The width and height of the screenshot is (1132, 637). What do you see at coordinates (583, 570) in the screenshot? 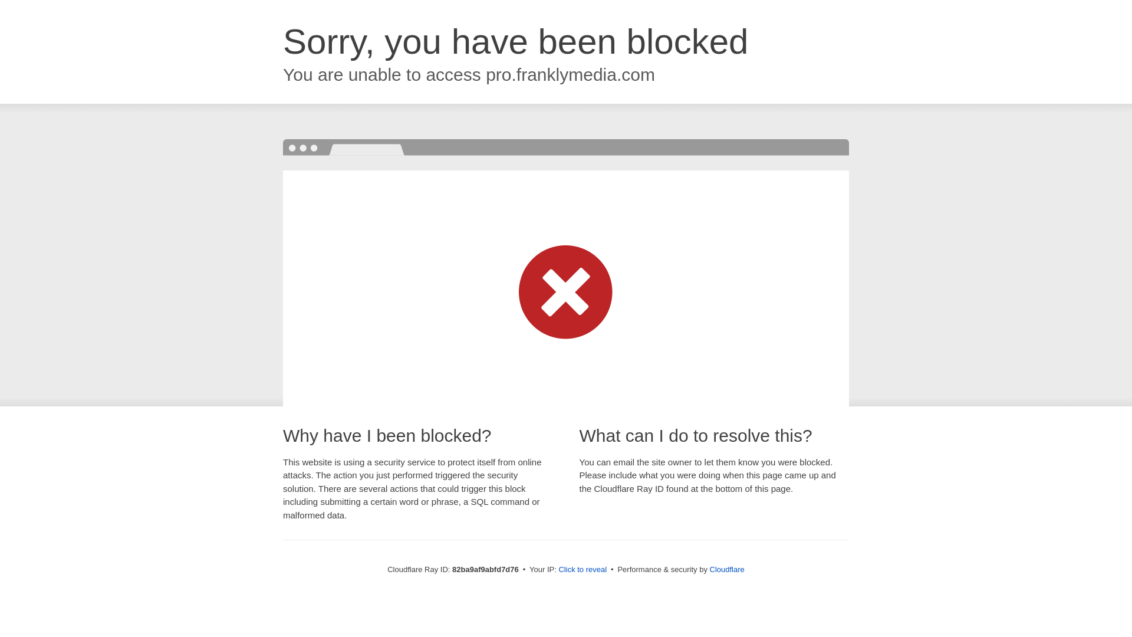
I see `Click to reveal` at bounding box center [583, 570].